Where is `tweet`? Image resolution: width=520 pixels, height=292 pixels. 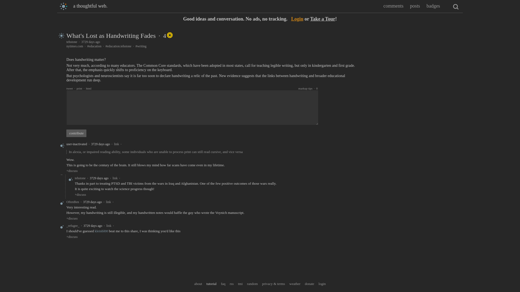 tweet is located at coordinates (69, 88).